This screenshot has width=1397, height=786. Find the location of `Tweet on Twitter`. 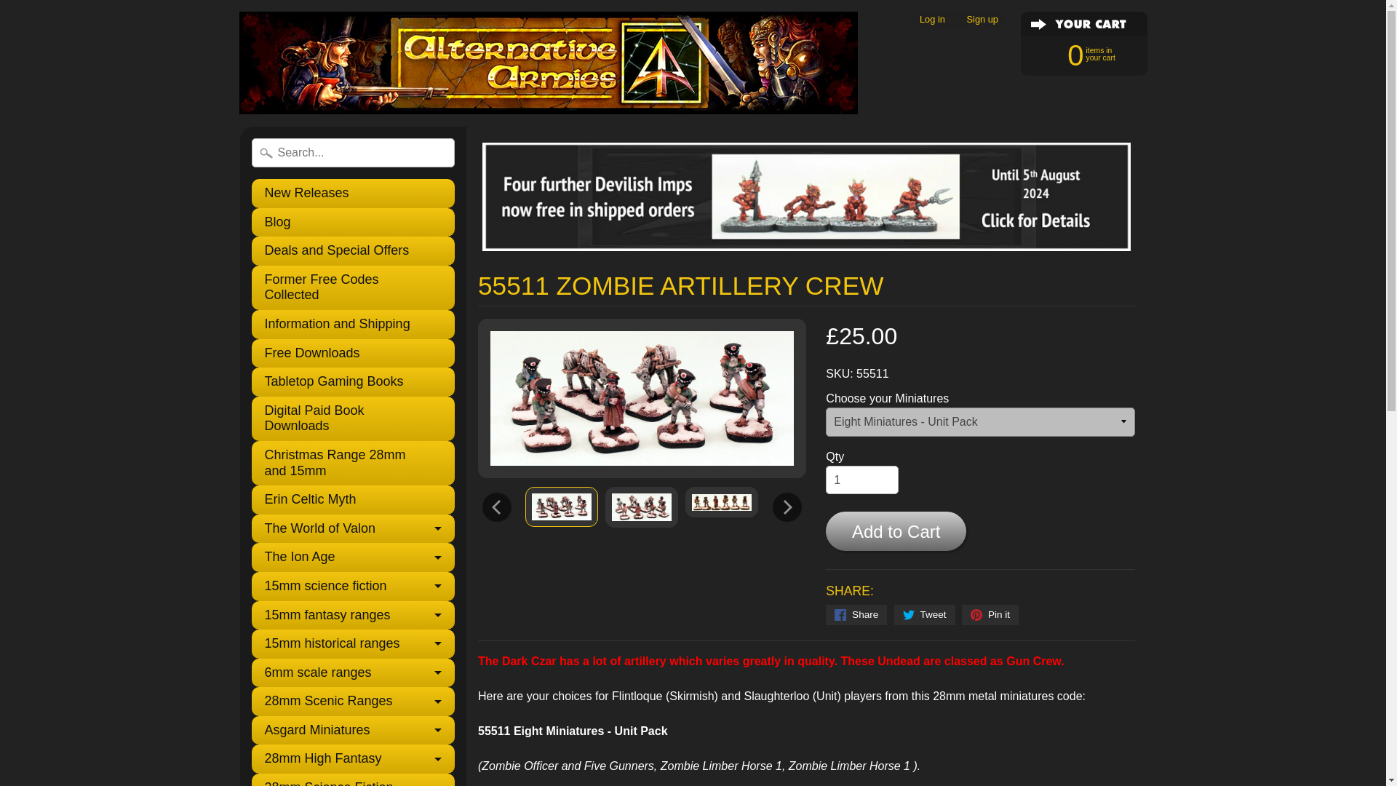

Tweet on Twitter is located at coordinates (924, 614).